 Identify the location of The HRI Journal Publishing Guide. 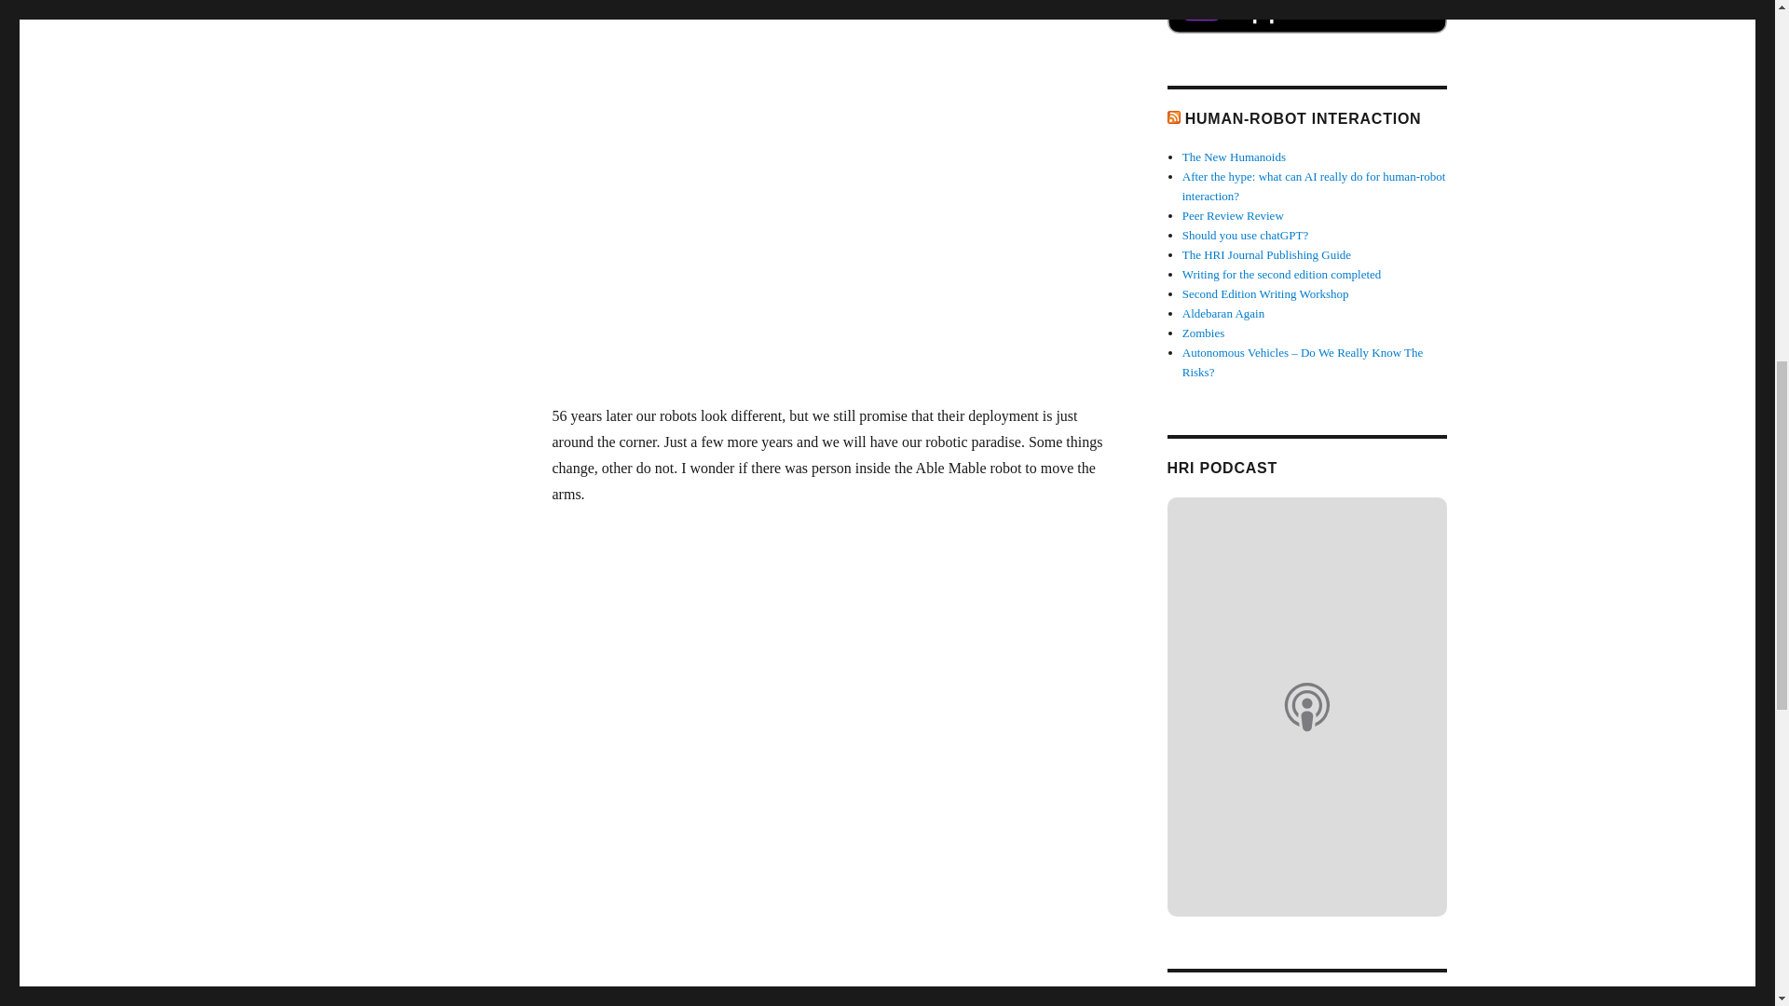
(1266, 253).